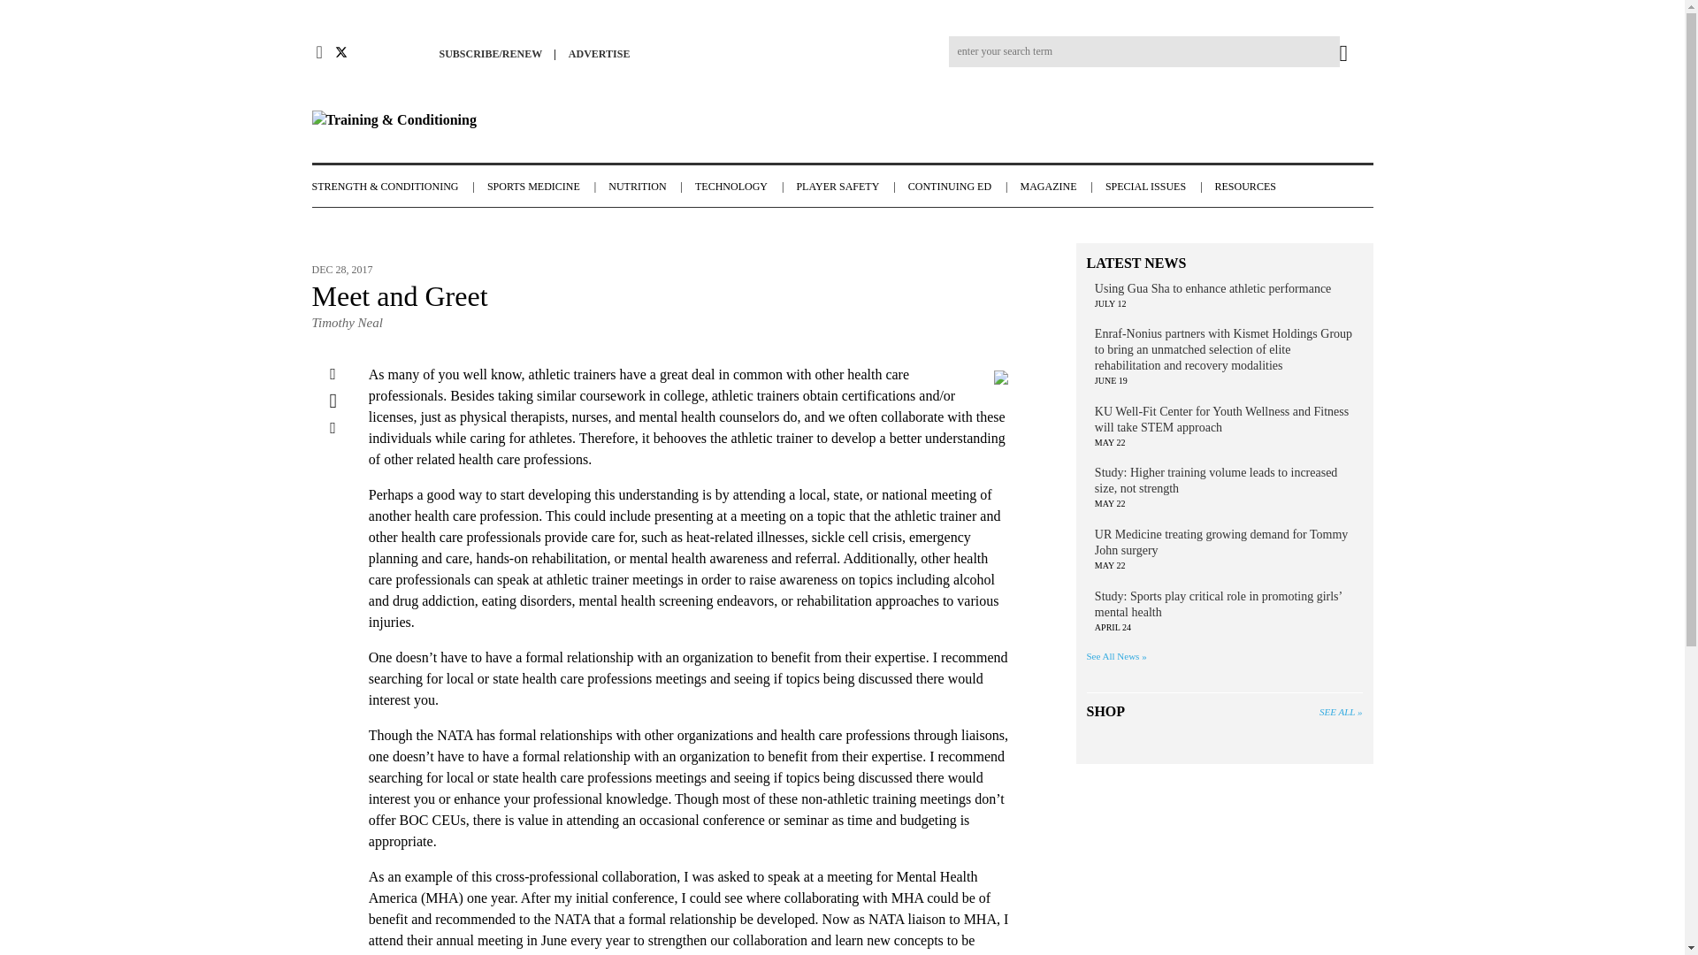 Image resolution: width=1698 pixels, height=955 pixels. I want to click on PLAYER SAFETY, so click(849, 187).